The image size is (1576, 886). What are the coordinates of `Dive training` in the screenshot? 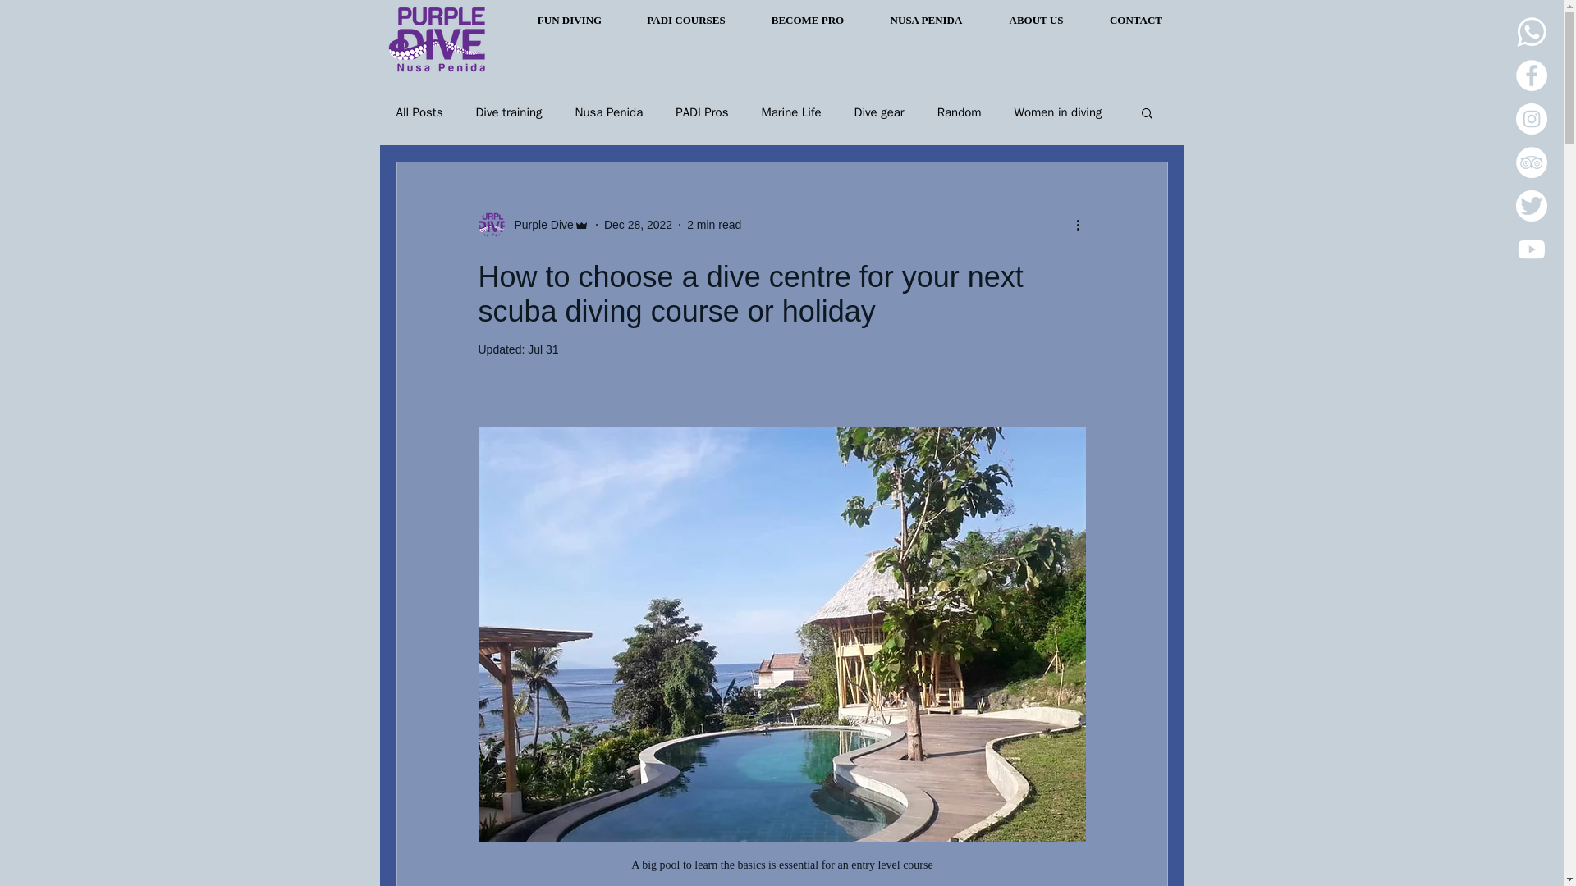 It's located at (509, 112).